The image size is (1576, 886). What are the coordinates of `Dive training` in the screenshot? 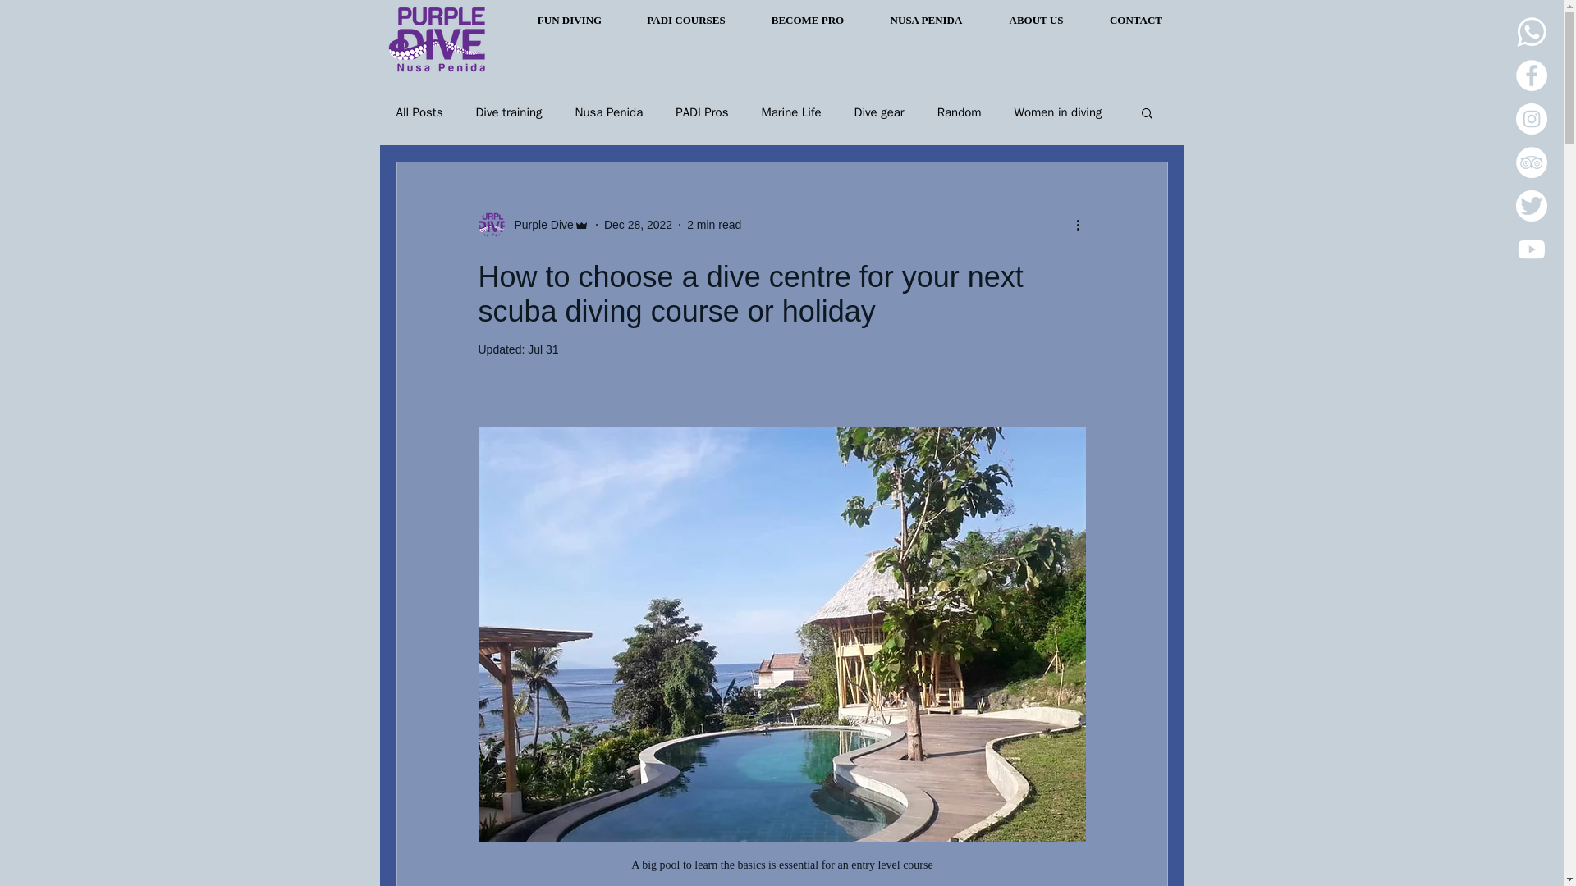 It's located at (509, 112).